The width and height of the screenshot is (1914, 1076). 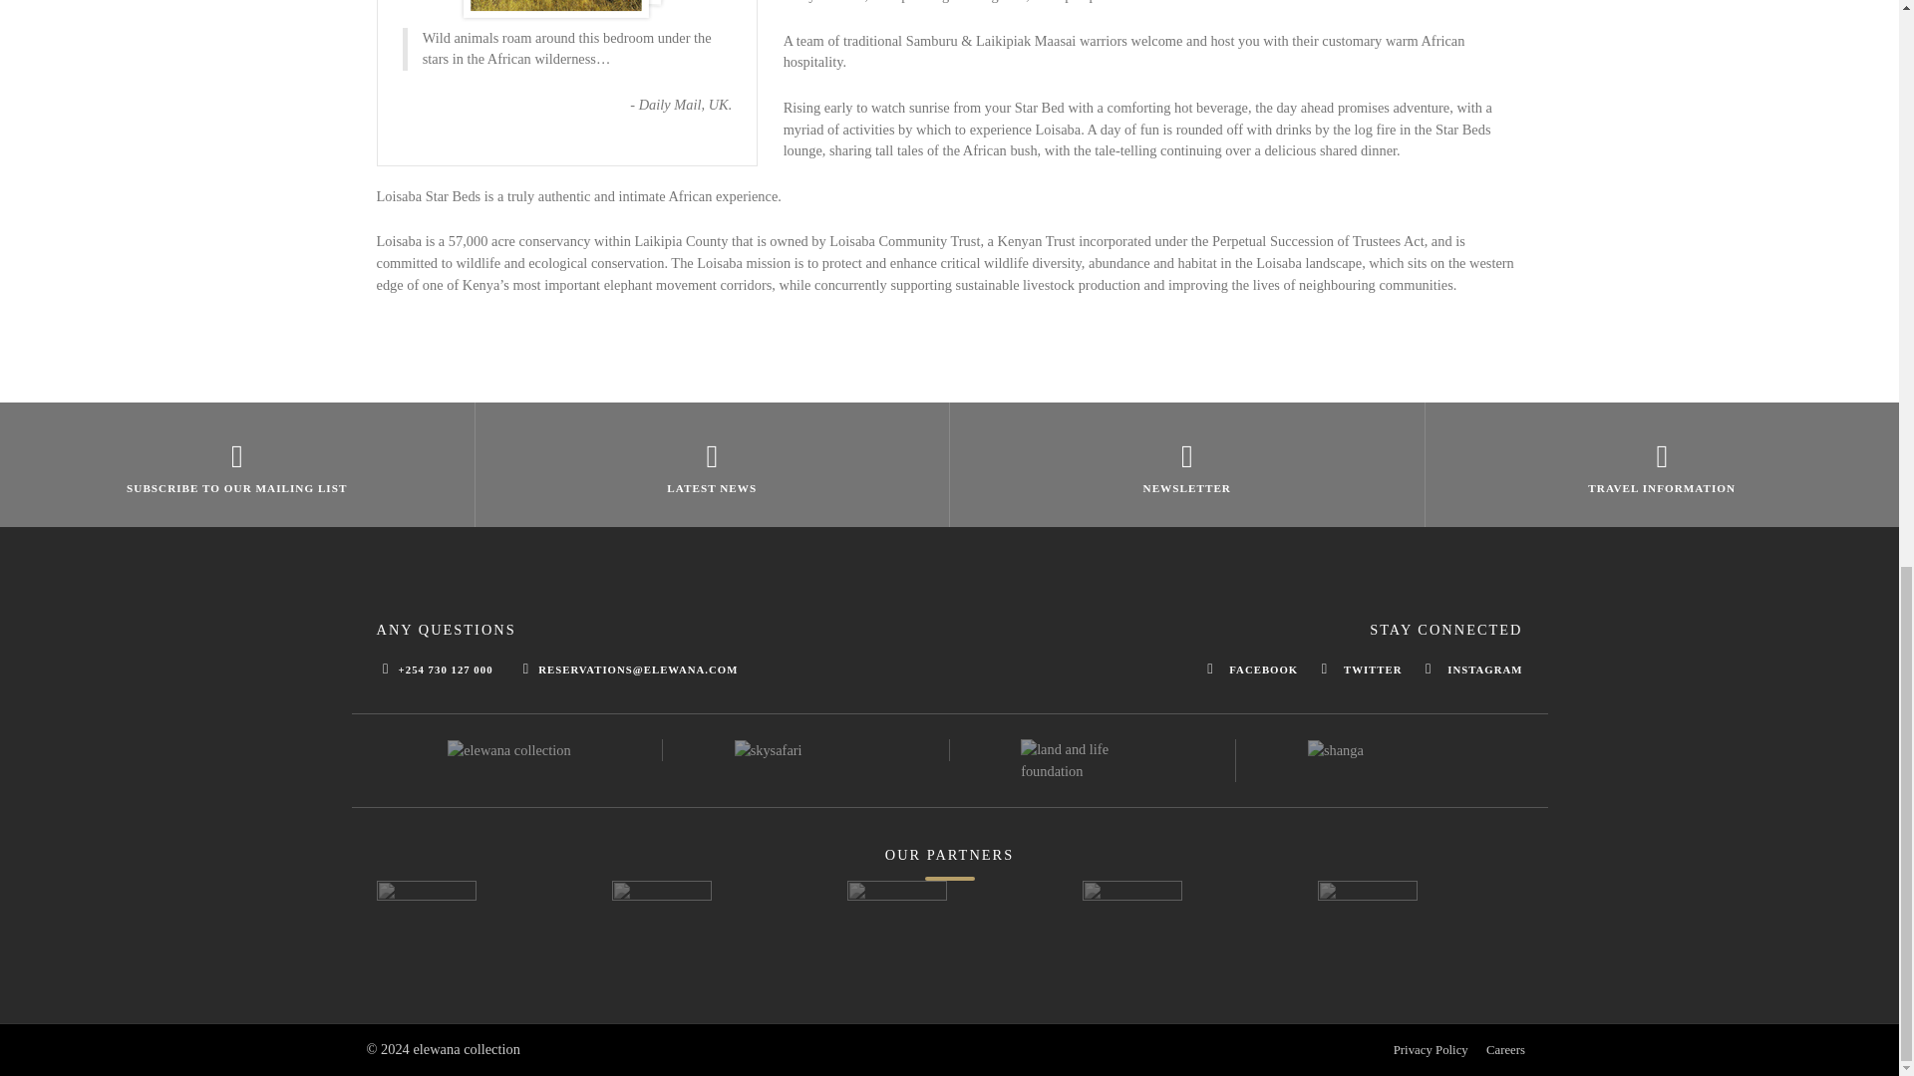 What do you see at coordinates (1187, 464) in the screenshot?
I see `Newsletter` at bounding box center [1187, 464].